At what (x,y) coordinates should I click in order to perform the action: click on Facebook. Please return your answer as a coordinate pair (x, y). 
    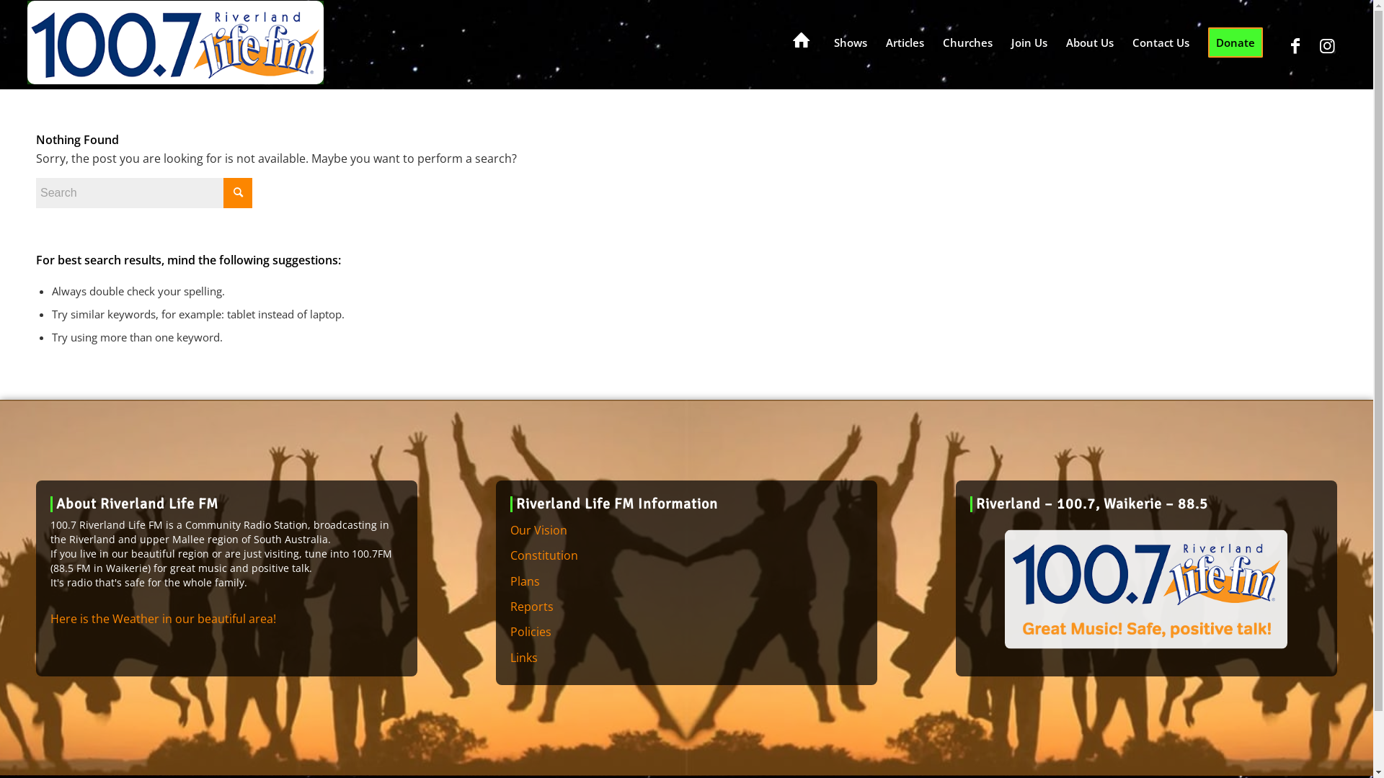
    Looking at the image, I should click on (1295, 45).